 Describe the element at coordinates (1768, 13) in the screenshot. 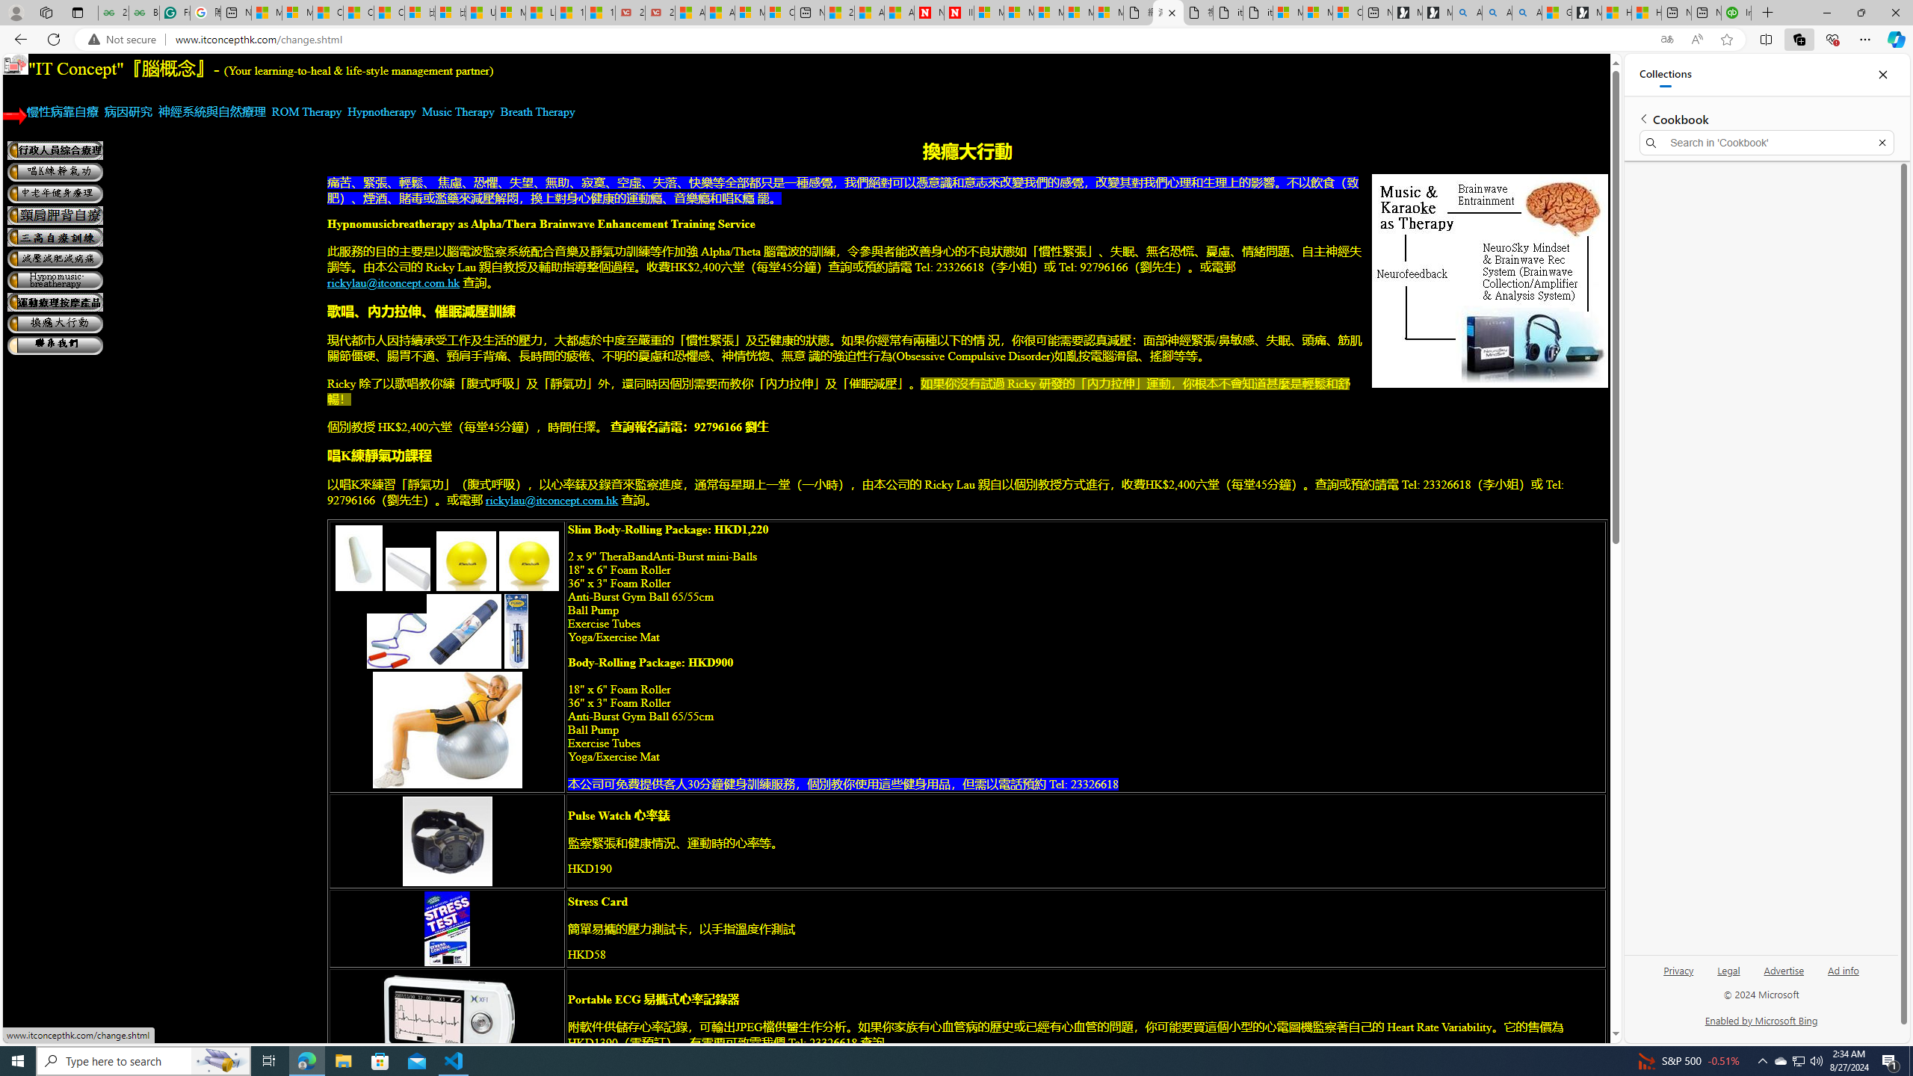

I see `New Tab` at that location.